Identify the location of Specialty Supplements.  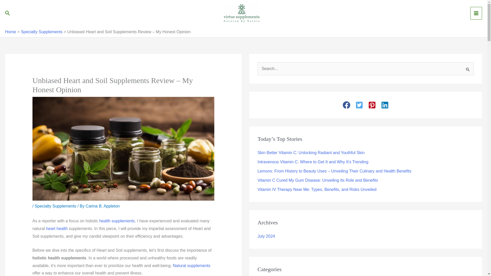
(42, 32).